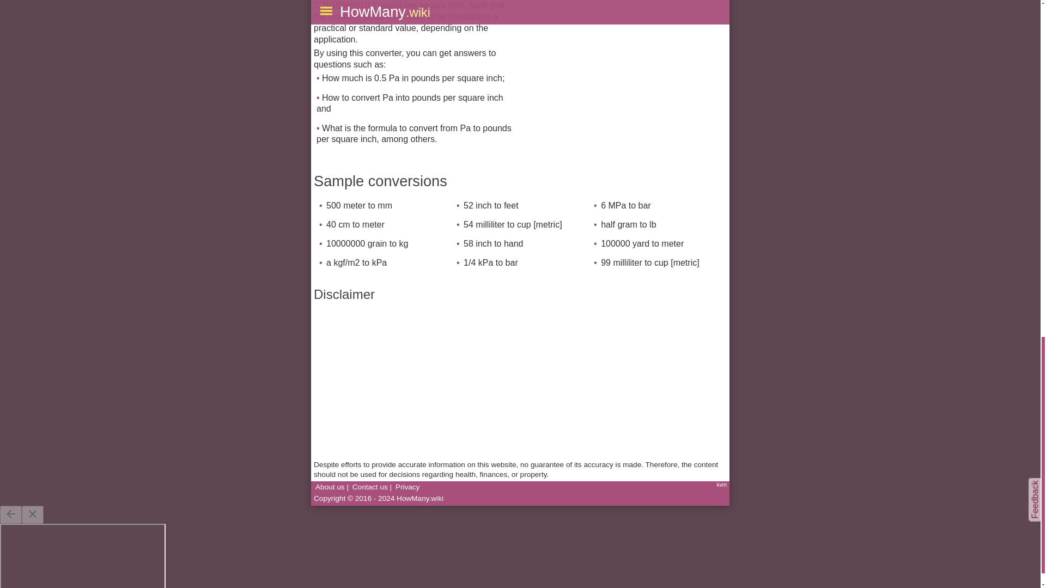 This screenshot has width=1046, height=588. What do you see at coordinates (628, 224) in the screenshot?
I see `half gram to lb` at bounding box center [628, 224].